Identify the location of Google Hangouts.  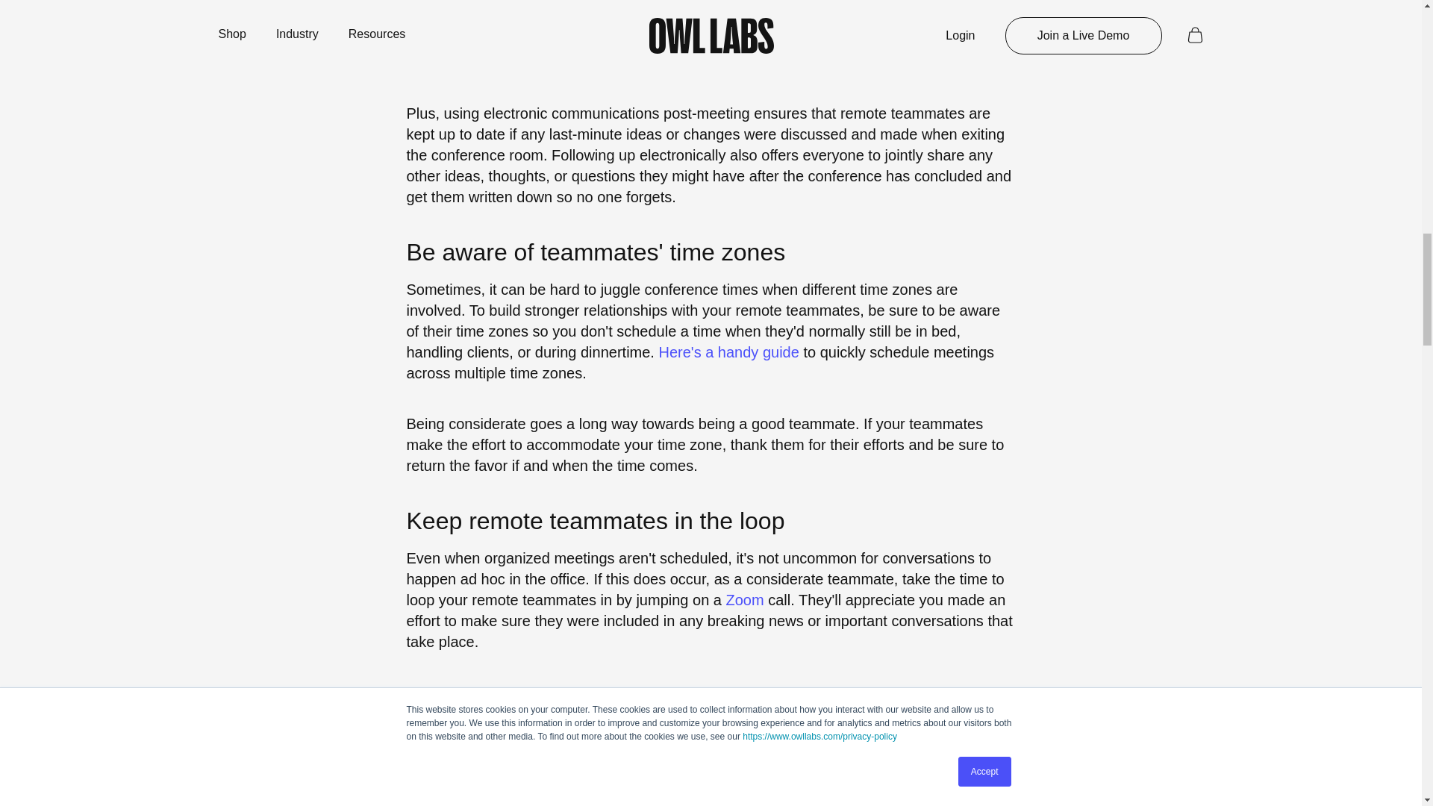
(715, 21).